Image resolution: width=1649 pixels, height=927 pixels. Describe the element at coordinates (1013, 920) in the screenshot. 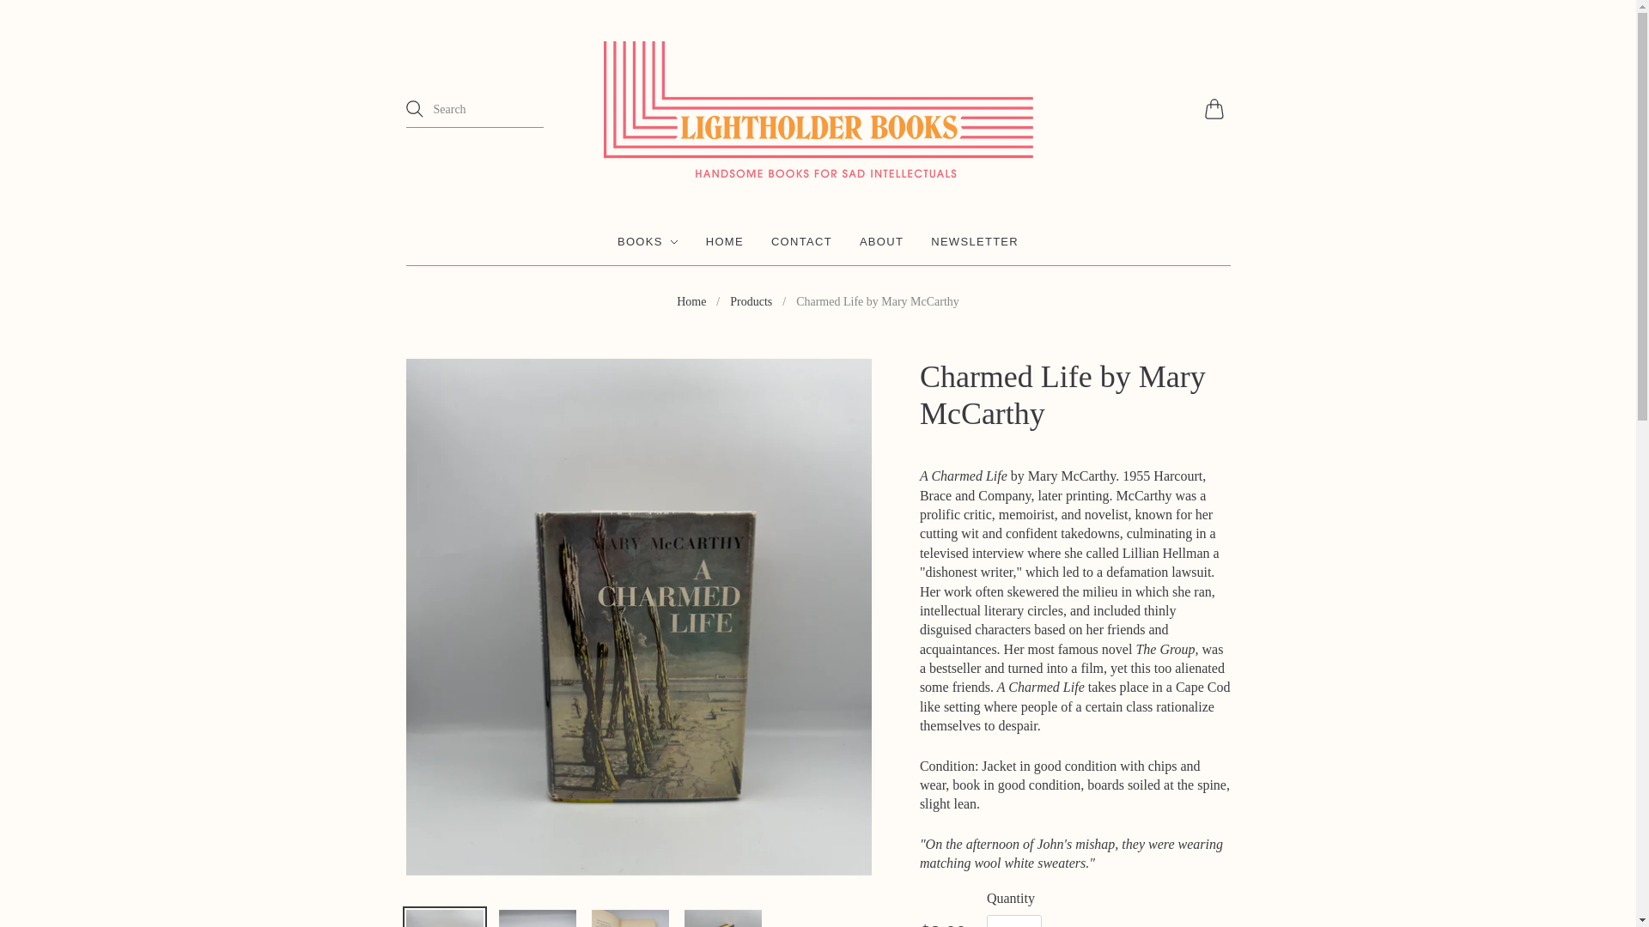

I see `1` at that location.